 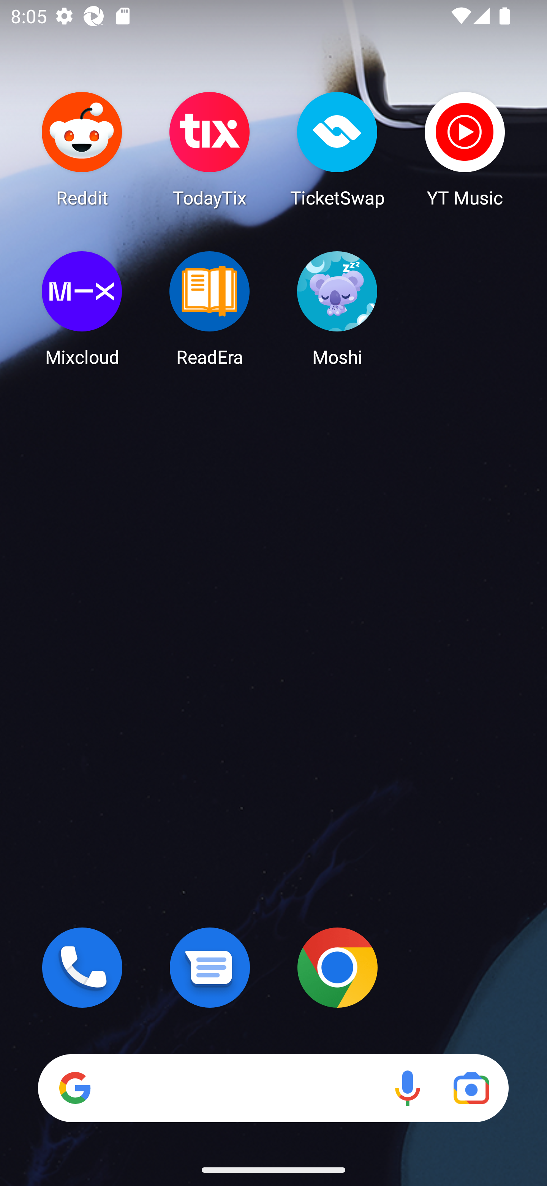 I want to click on Moshi, so click(x=337, y=308).